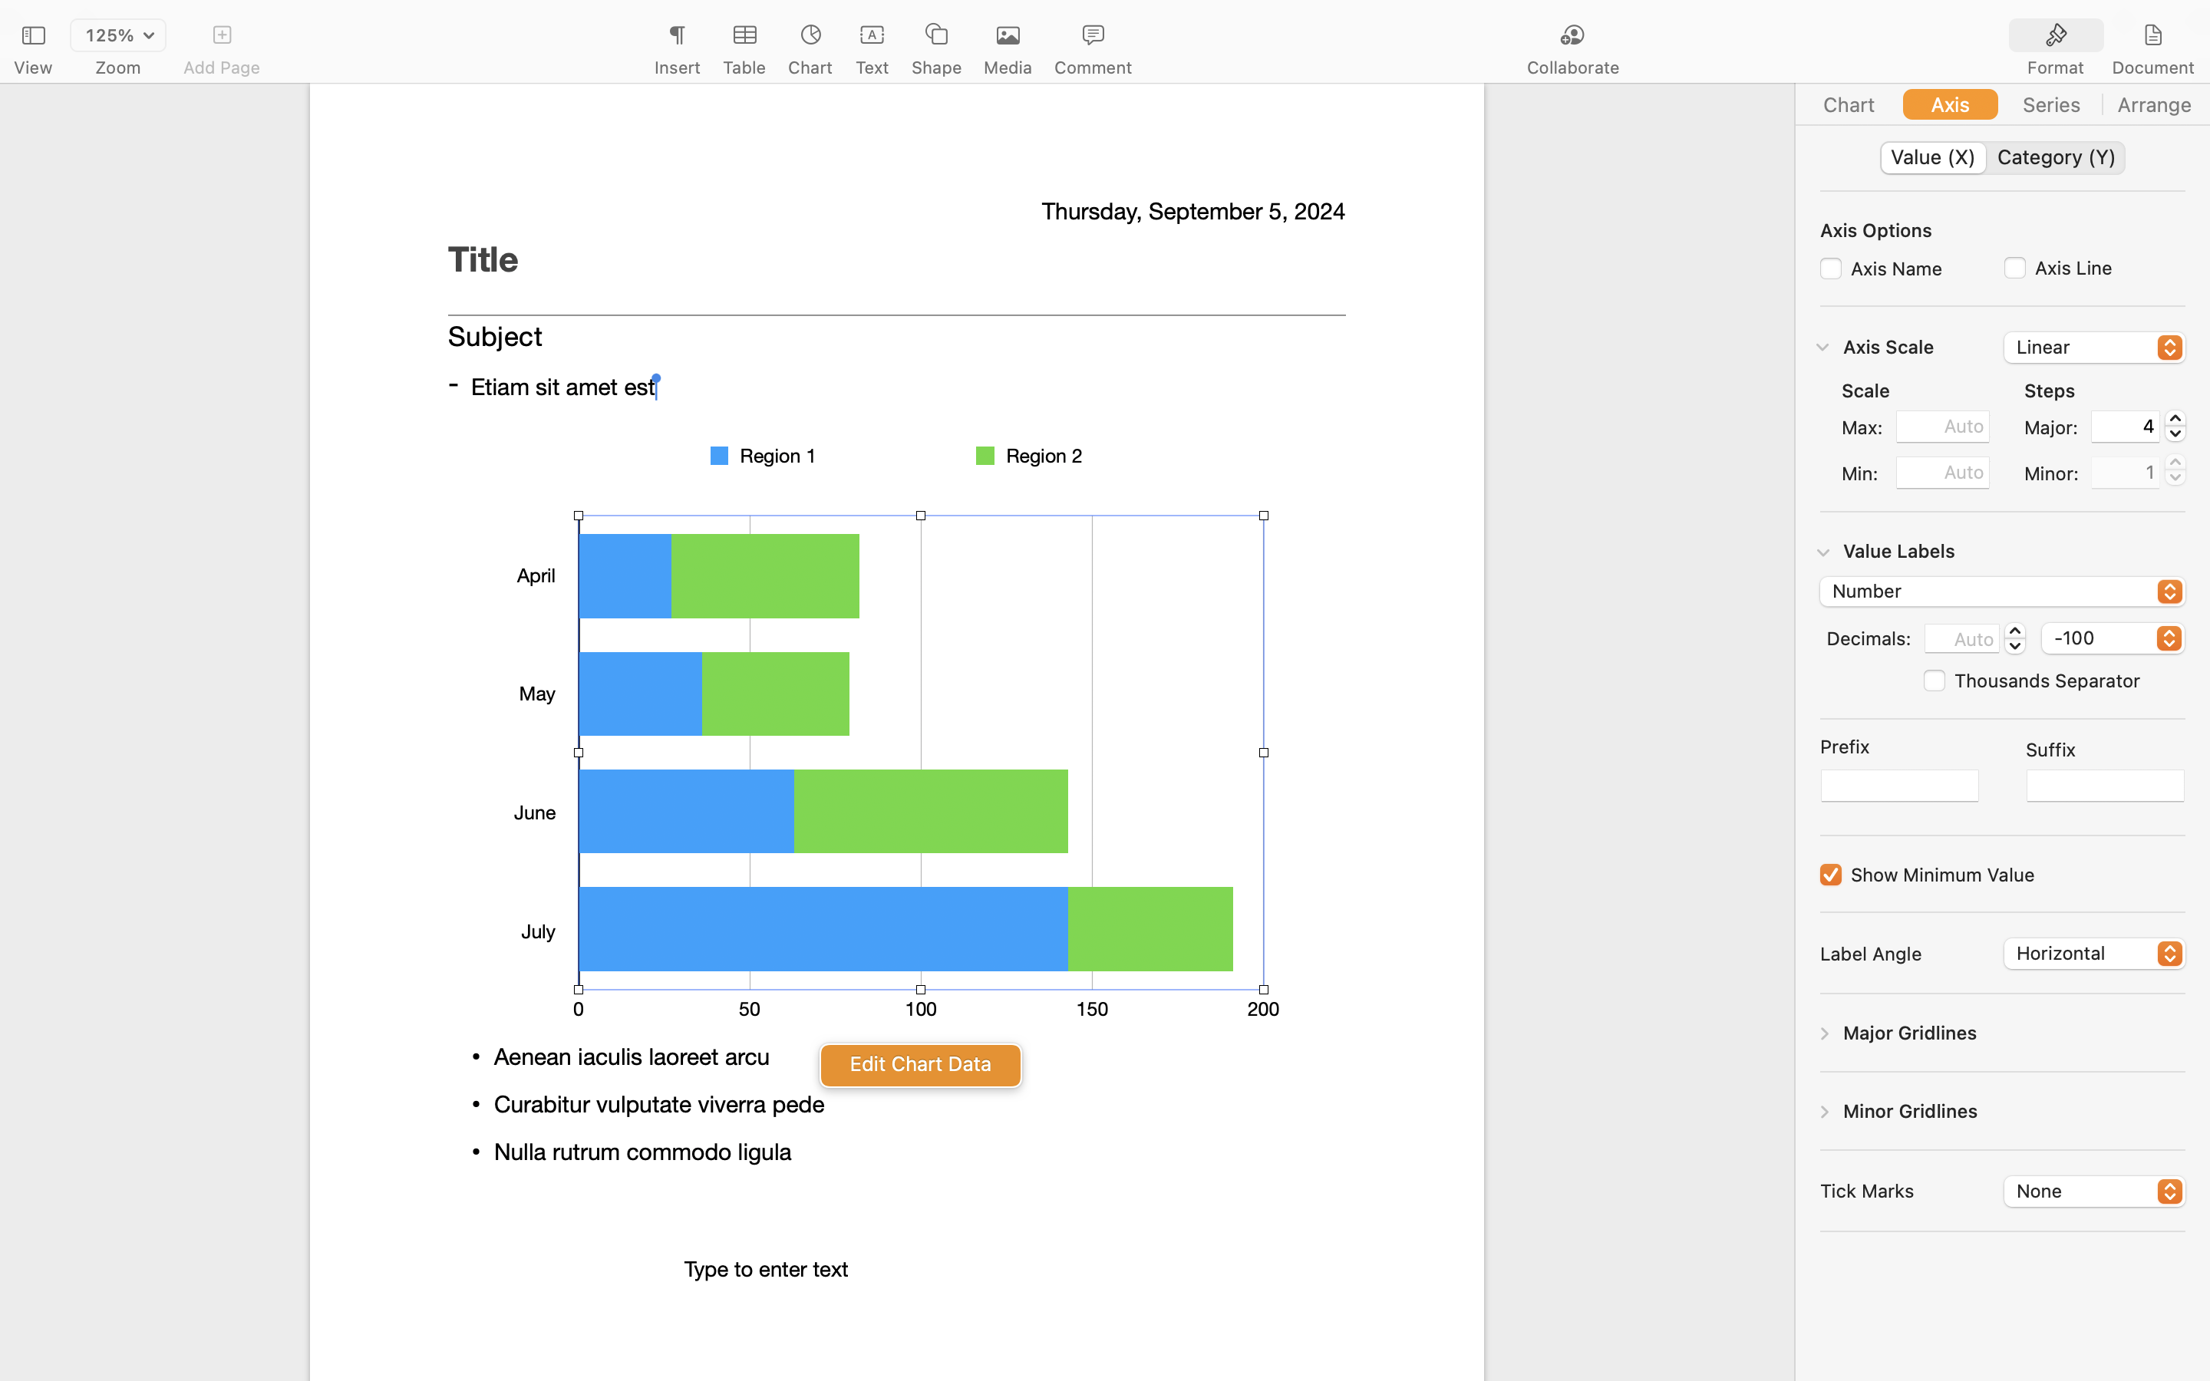 The height and width of the screenshot is (1381, 2210). What do you see at coordinates (2014, 638) in the screenshot?
I see `0.0` at bounding box center [2014, 638].